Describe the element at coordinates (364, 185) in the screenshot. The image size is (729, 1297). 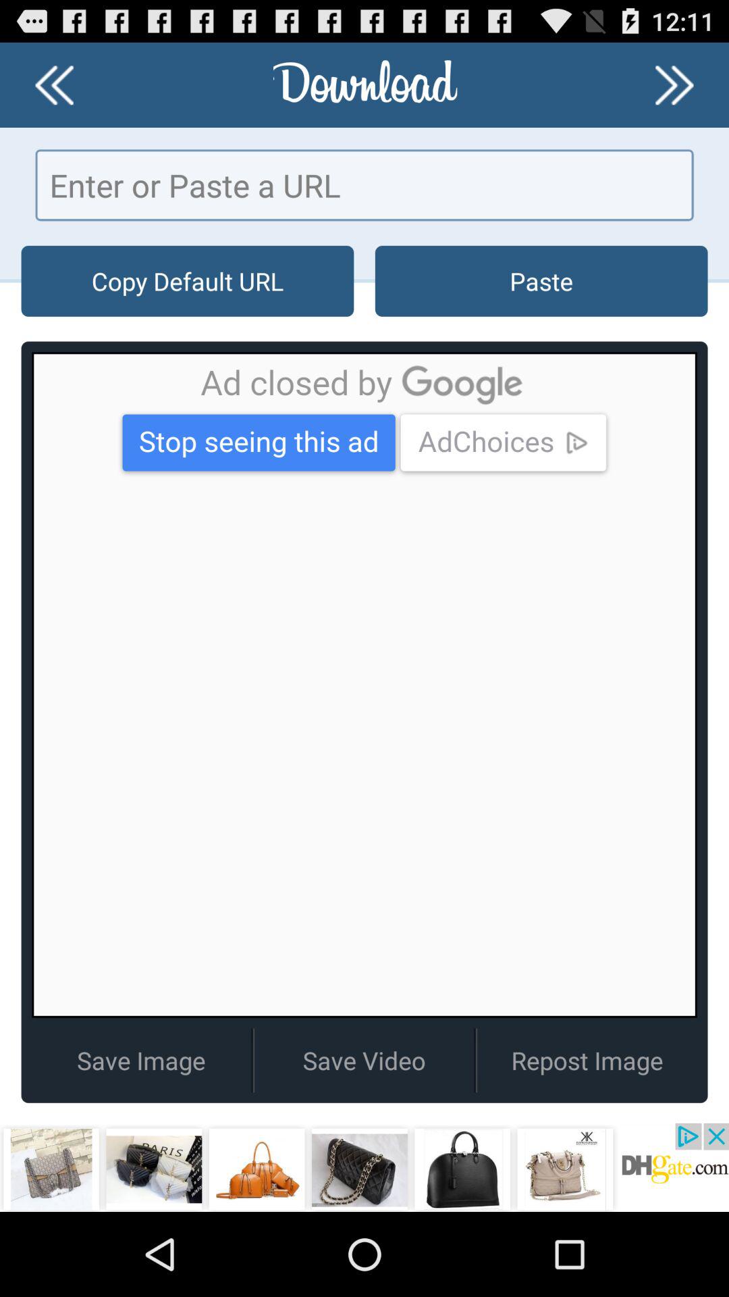
I see `search the information` at that location.